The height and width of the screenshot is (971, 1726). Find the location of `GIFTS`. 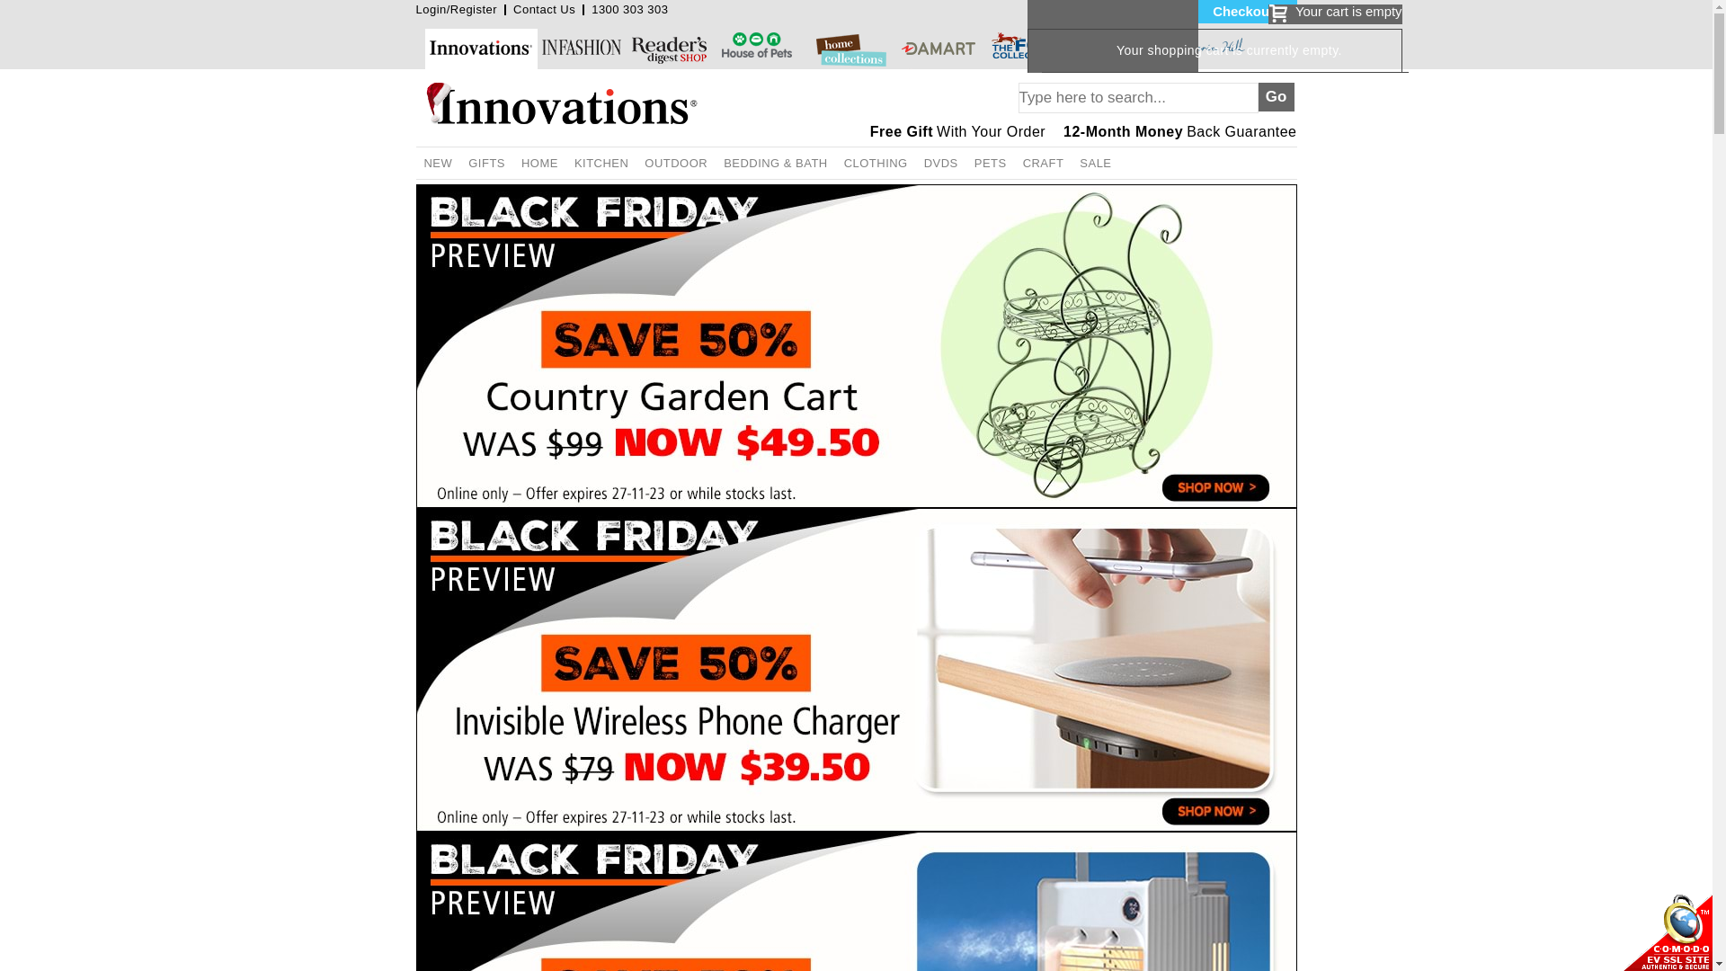

GIFTS is located at coordinates (487, 164).